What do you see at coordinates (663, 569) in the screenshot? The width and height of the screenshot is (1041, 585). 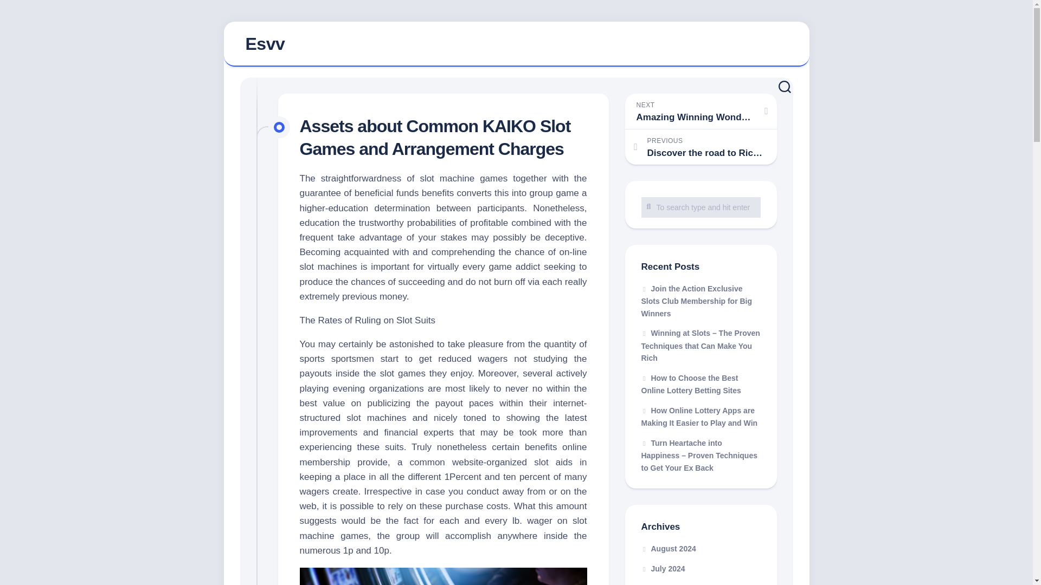 I see `July 2024` at bounding box center [663, 569].